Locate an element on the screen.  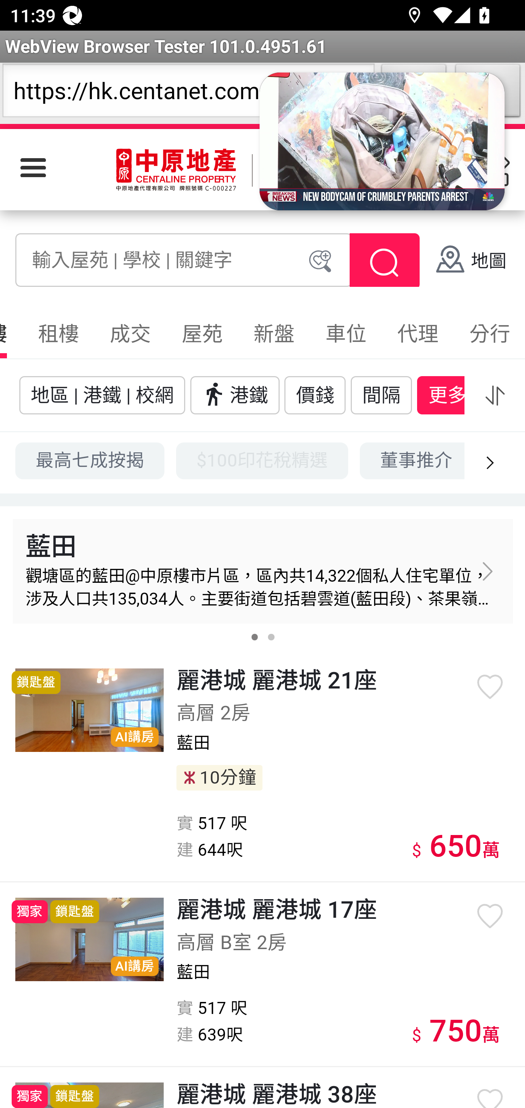
代理 is located at coordinates (417, 334).